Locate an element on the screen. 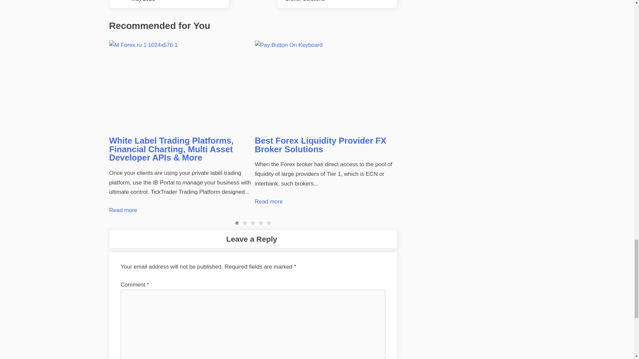 This screenshot has width=639, height=359. Read more is located at coordinates (123, 210).